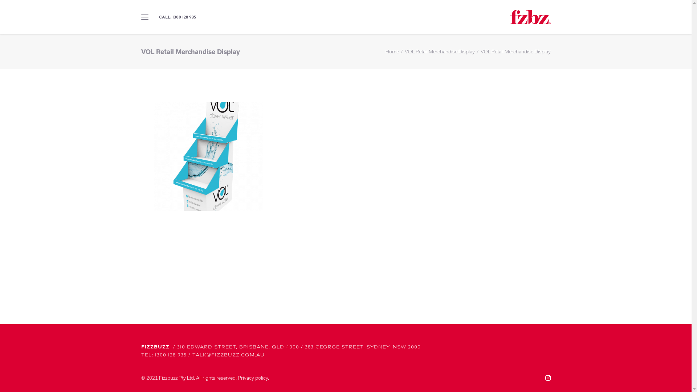 This screenshot has height=392, width=697. What do you see at coordinates (392, 52) in the screenshot?
I see `Home` at bounding box center [392, 52].